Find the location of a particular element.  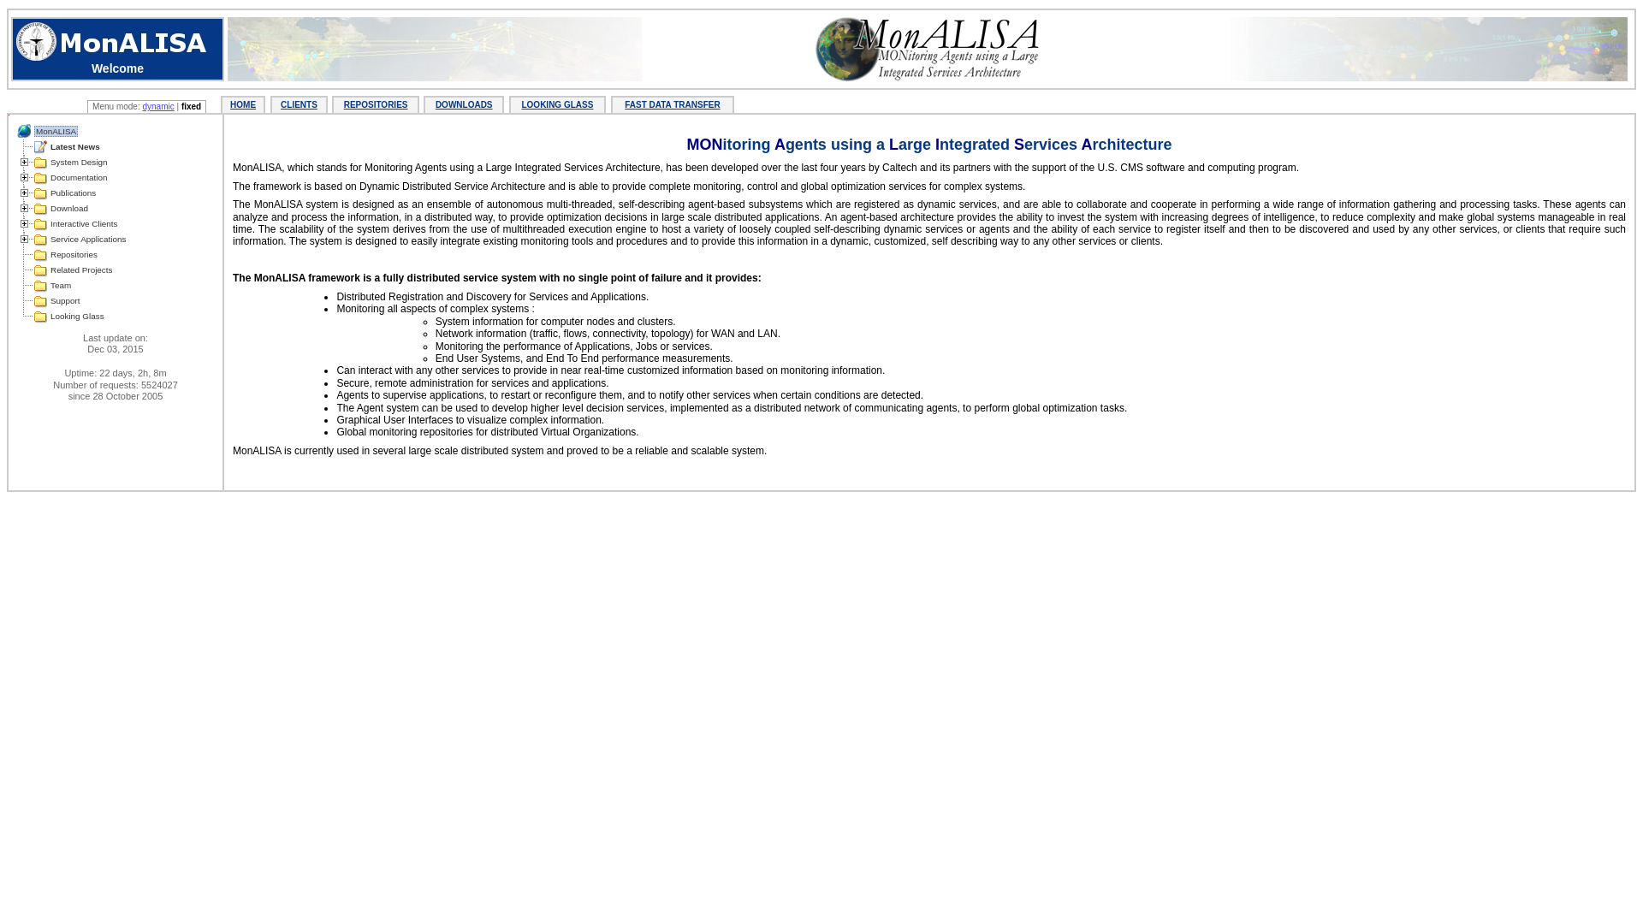

fixed is located at coordinates (192, 106).